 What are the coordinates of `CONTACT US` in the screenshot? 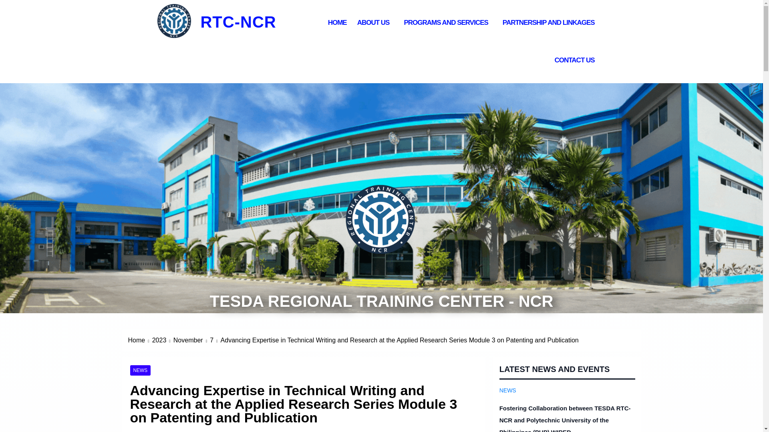 It's located at (576, 60).